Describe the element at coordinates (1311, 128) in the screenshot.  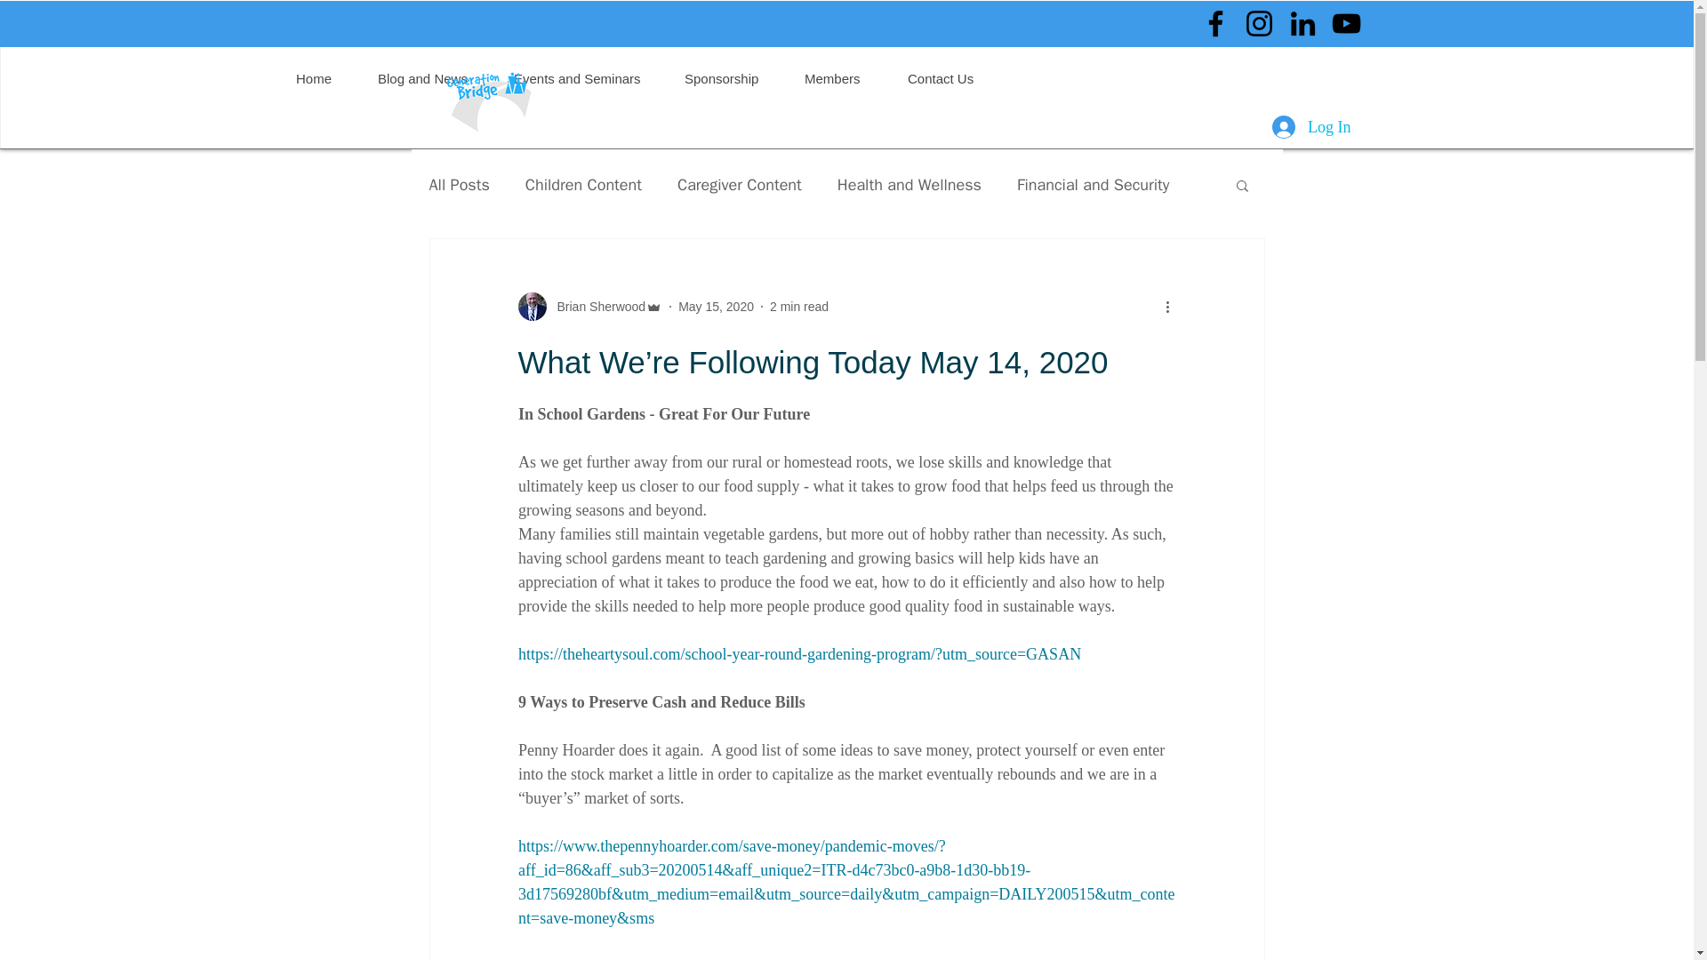
I see `Log In` at that location.